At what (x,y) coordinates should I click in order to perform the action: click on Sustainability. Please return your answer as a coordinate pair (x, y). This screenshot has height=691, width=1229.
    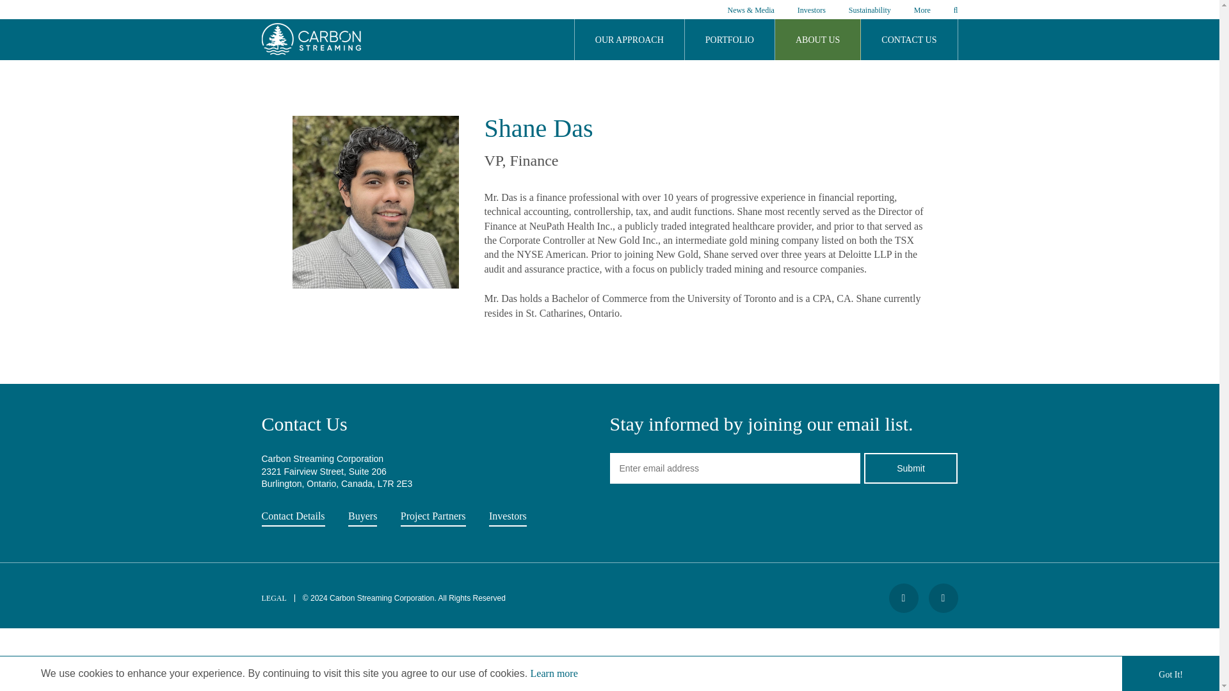
    Looking at the image, I should click on (870, 12).